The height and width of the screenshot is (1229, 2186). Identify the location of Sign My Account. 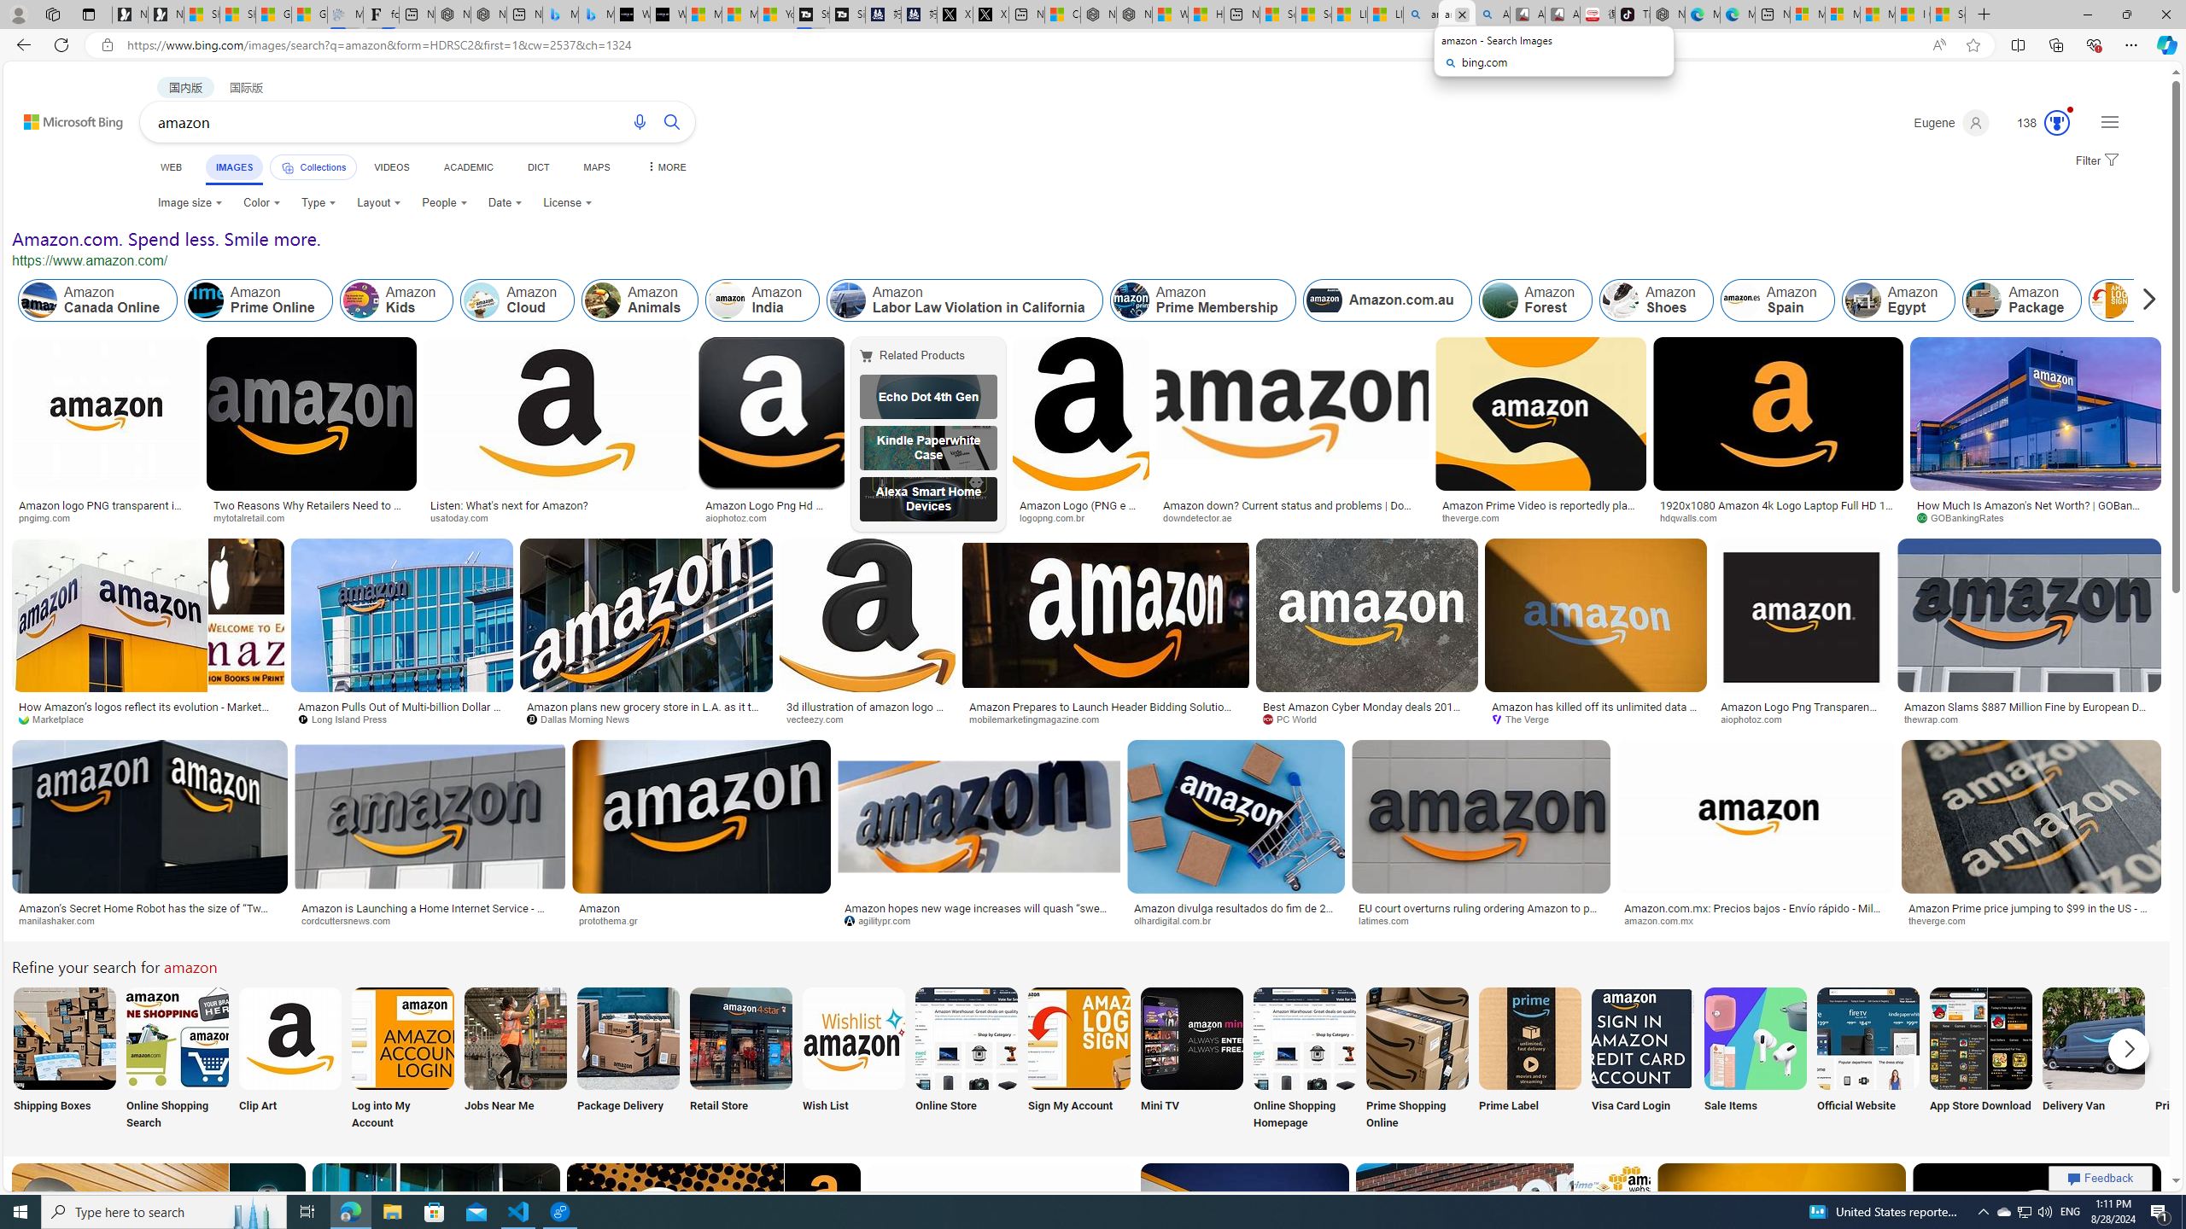
(1078, 1060).